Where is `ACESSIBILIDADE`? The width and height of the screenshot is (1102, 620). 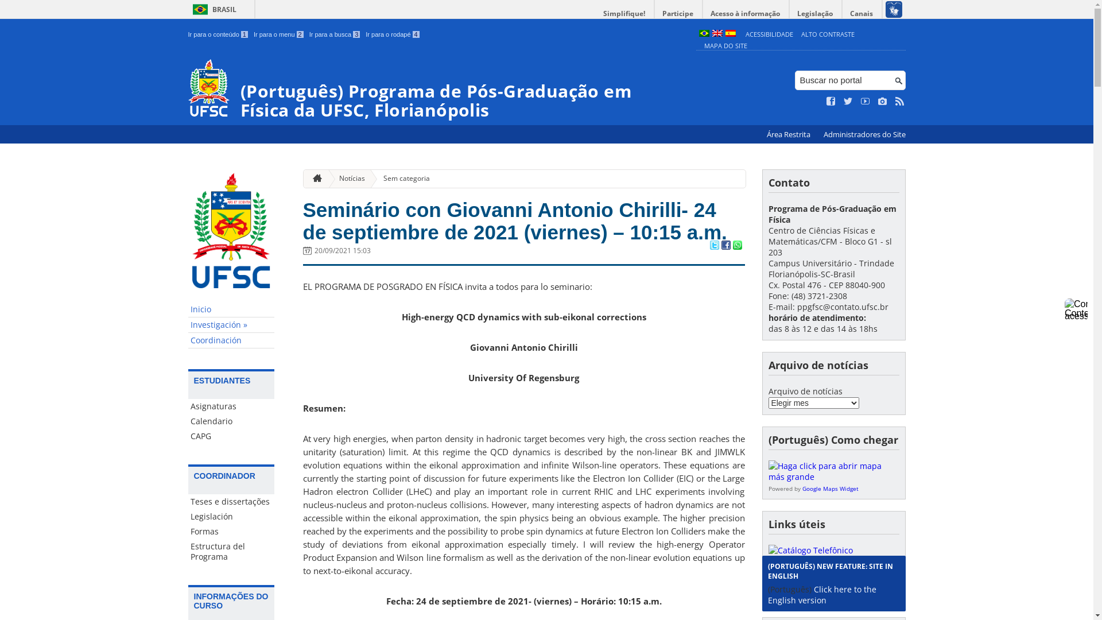 ACESSIBILIDADE is located at coordinates (769, 34).